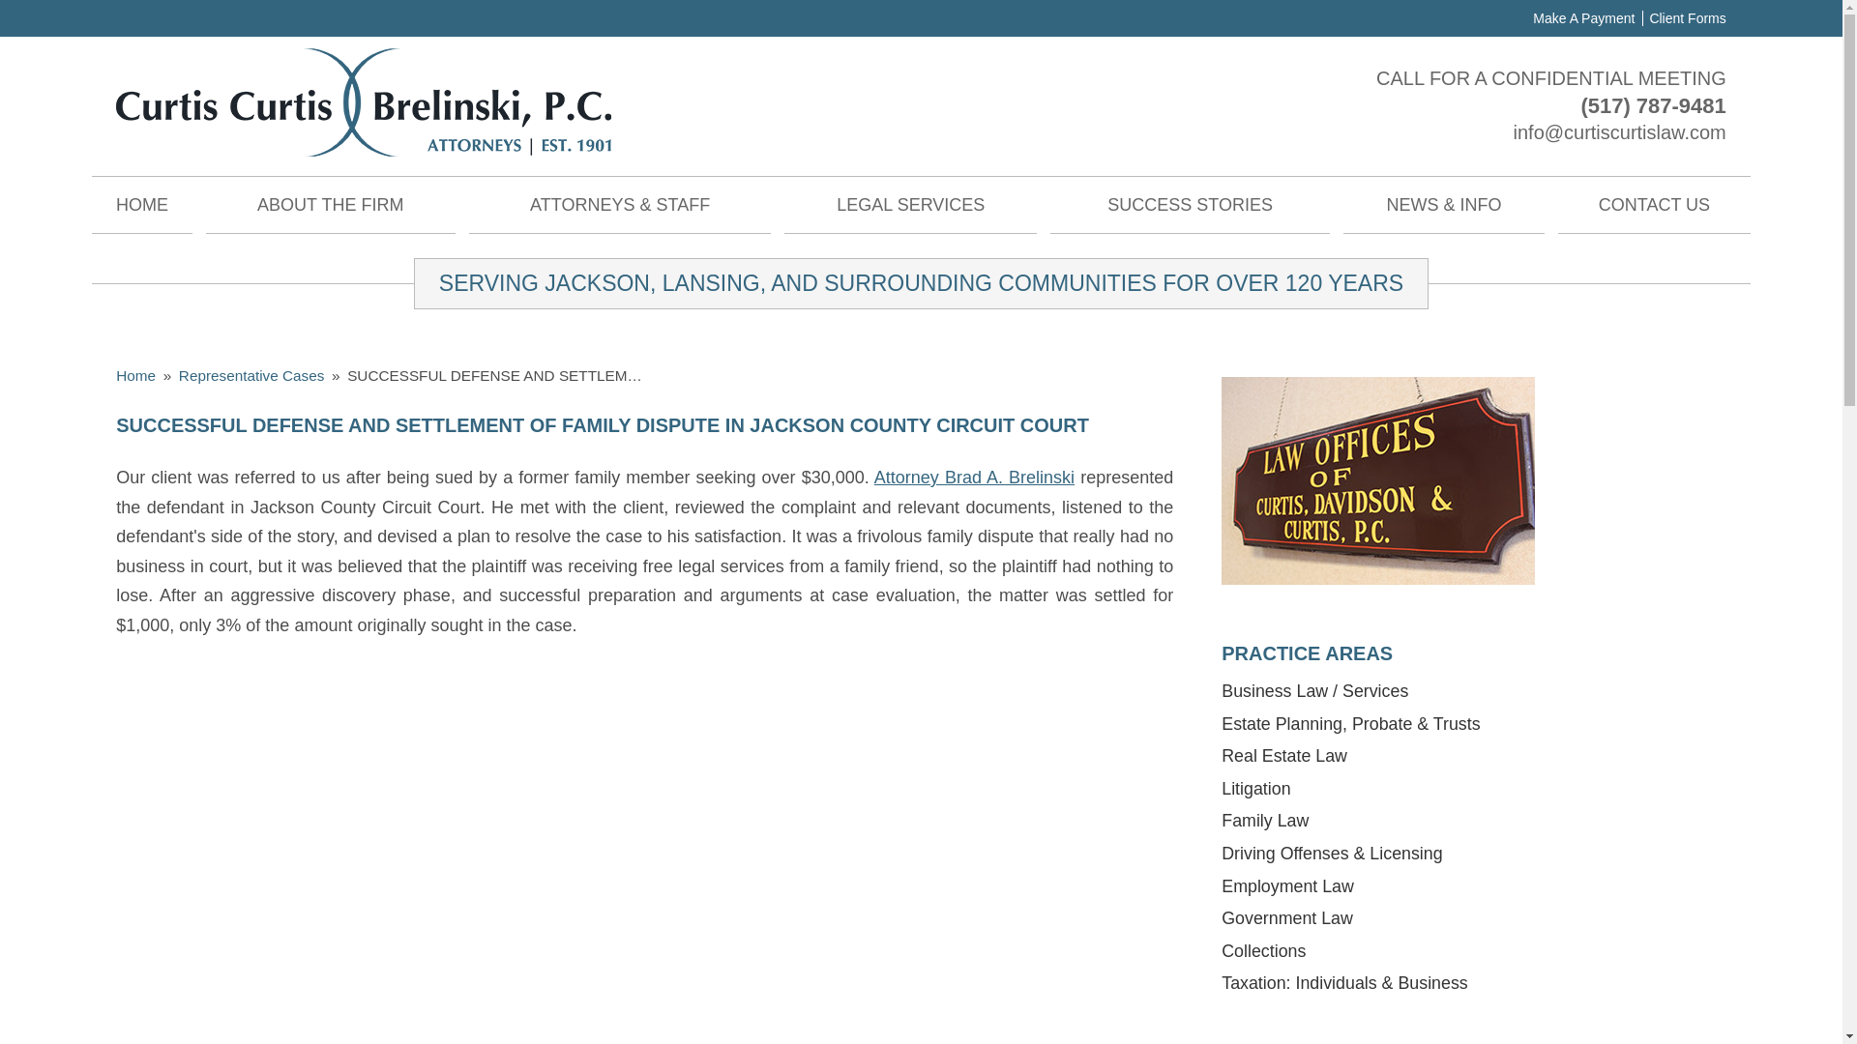 The width and height of the screenshot is (1857, 1044). I want to click on Jackson MI Attorney Brad Brelinski, so click(975, 478).